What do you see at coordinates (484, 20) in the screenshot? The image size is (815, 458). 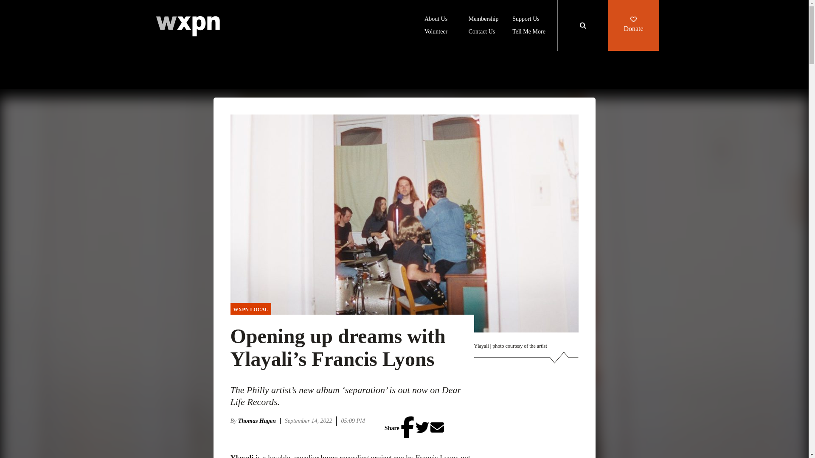 I see `Membership` at bounding box center [484, 20].